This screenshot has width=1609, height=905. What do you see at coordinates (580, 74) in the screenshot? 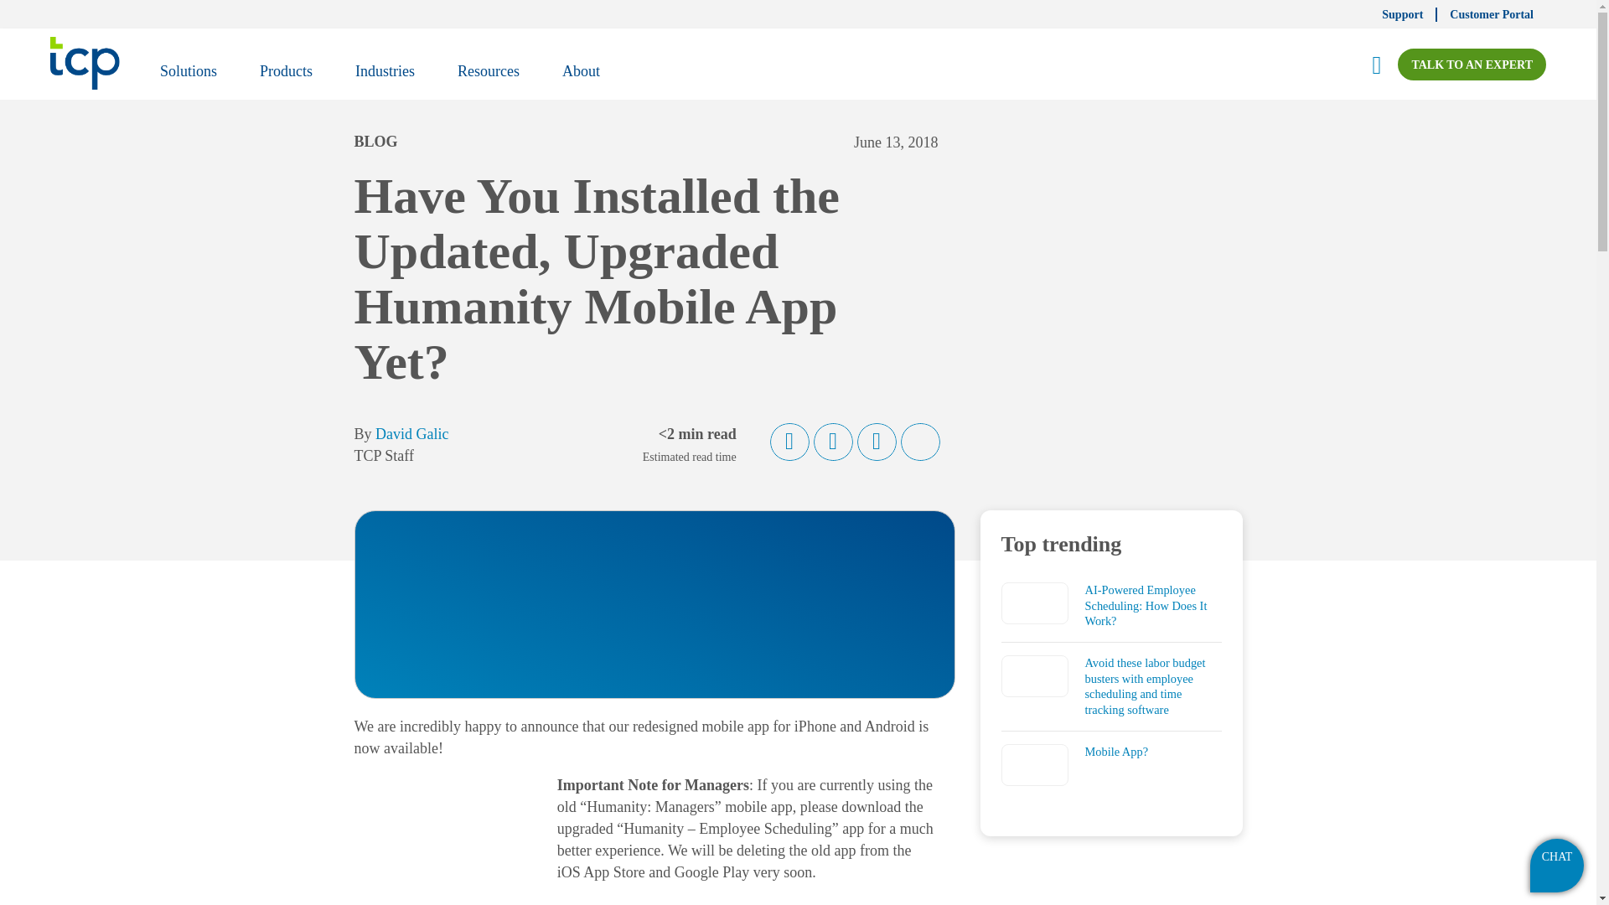
I see `About` at bounding box center [580, 74].